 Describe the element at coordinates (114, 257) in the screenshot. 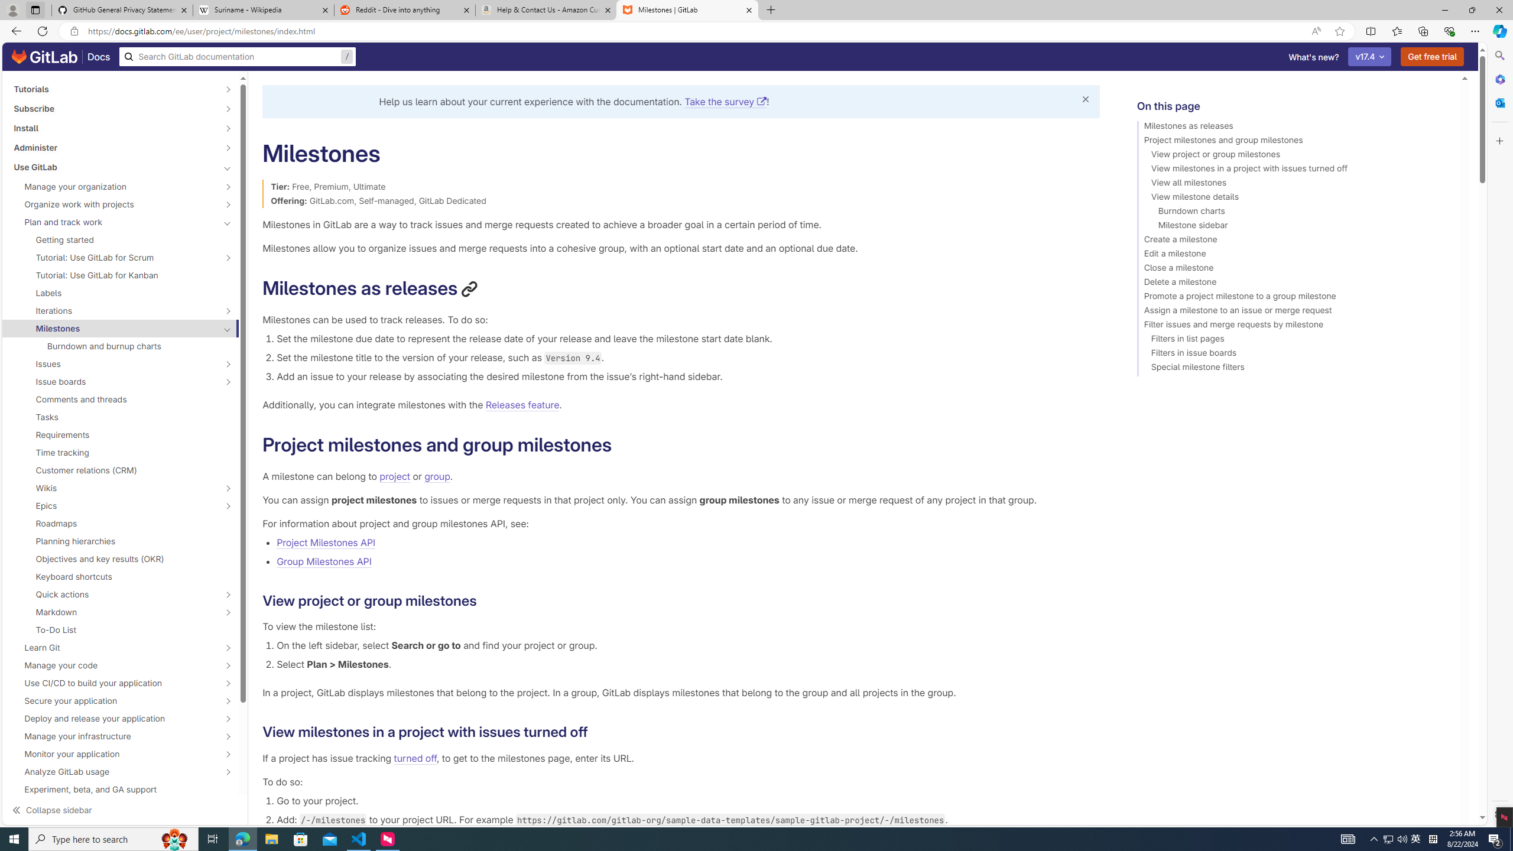

I see `Tutorial: Use GitLab for Scrum` at that location.